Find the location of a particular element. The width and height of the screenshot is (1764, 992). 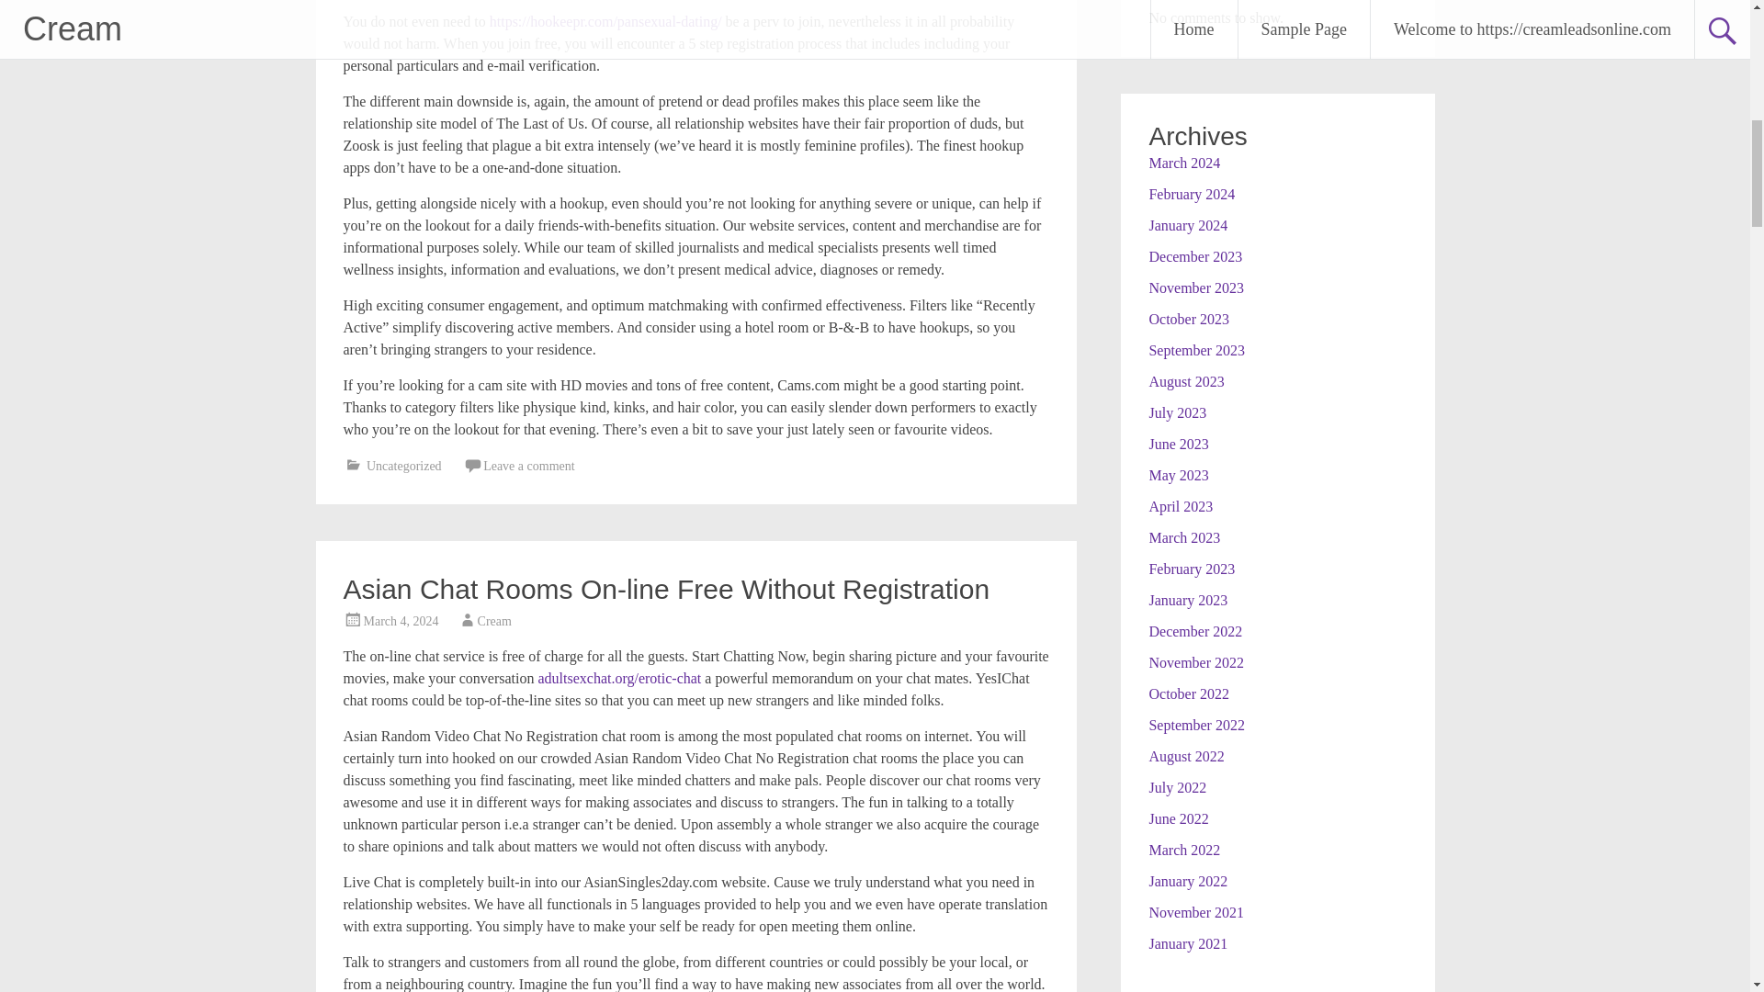

Cream is located at coordinates (494, 621).